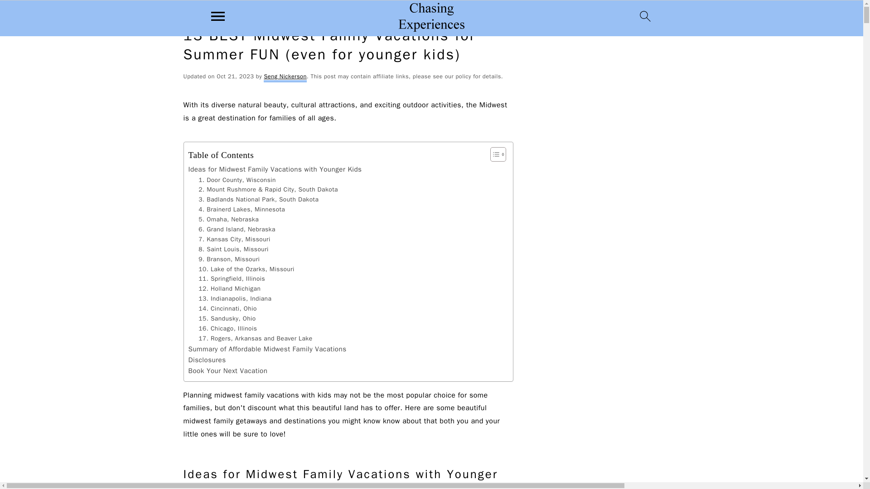 The image size is (870, 489). Describe the element at coordinates (218, 16) in the screenshot. I see `menu icon` at that location.